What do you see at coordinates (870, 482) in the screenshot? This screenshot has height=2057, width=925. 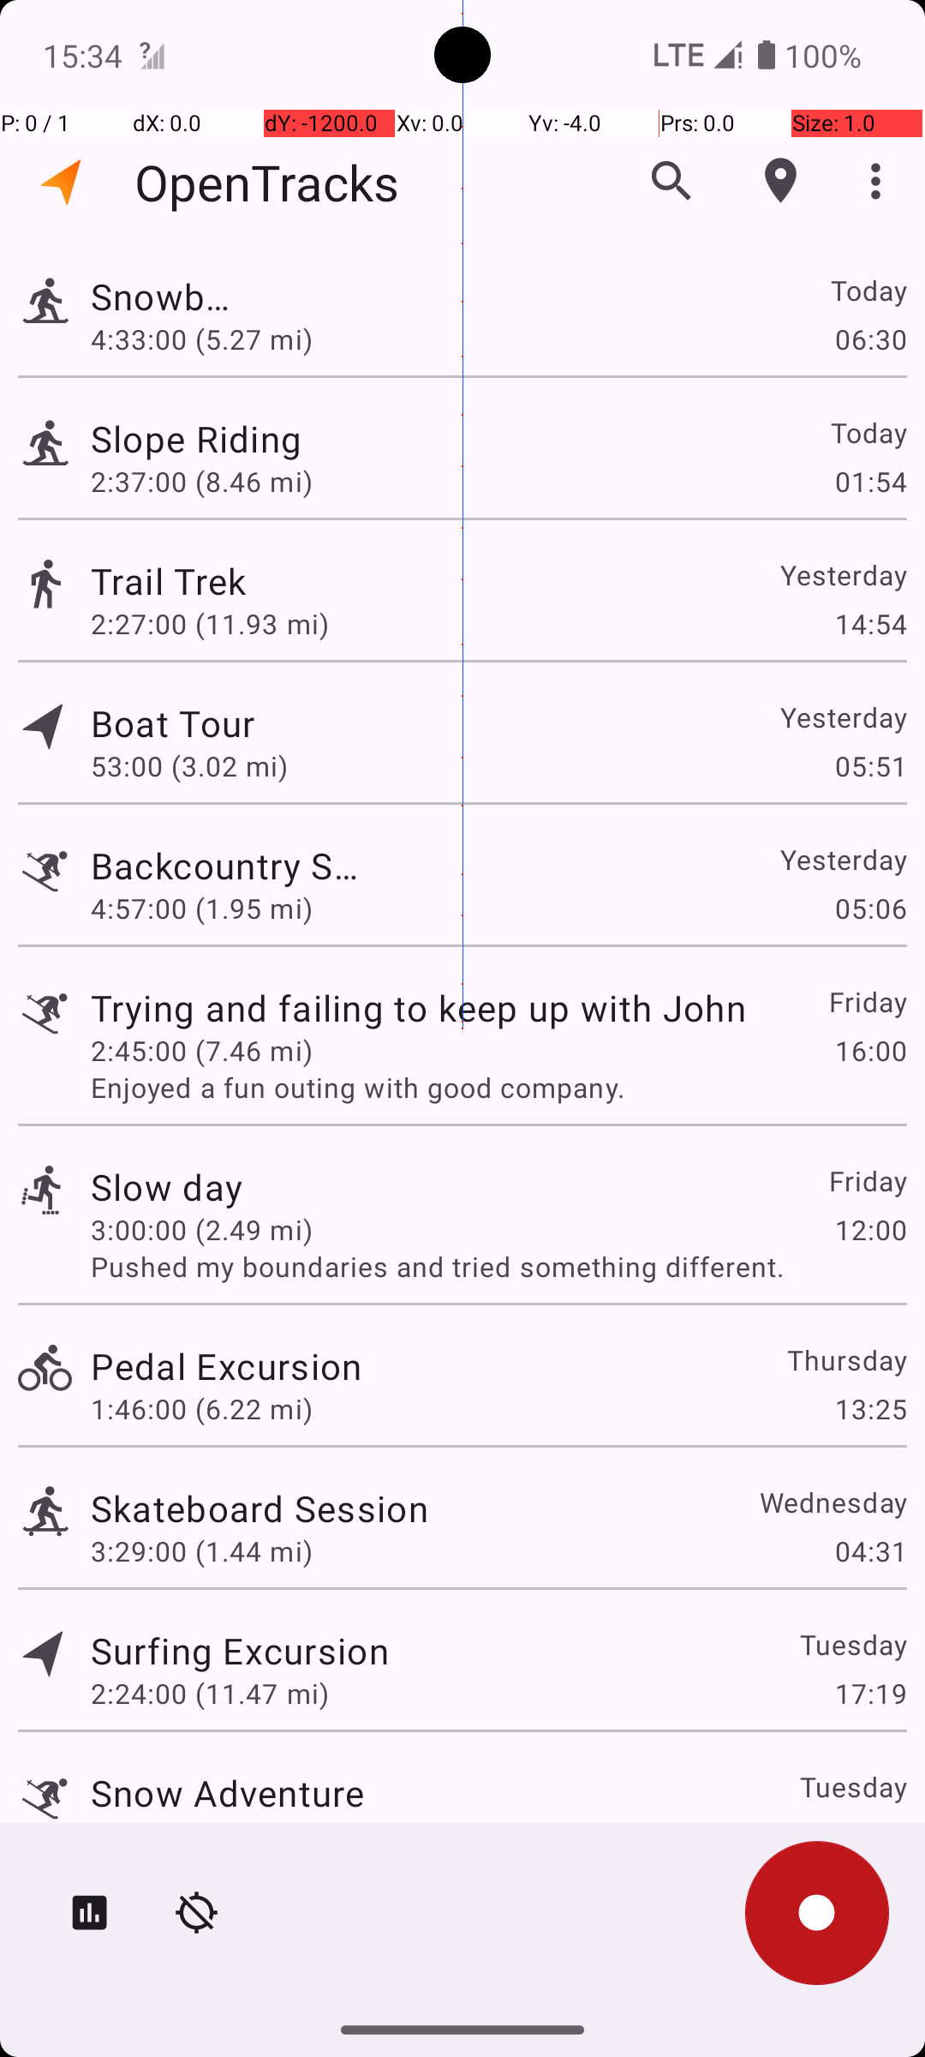 I see `01:54` at bounding box center [870, 482].